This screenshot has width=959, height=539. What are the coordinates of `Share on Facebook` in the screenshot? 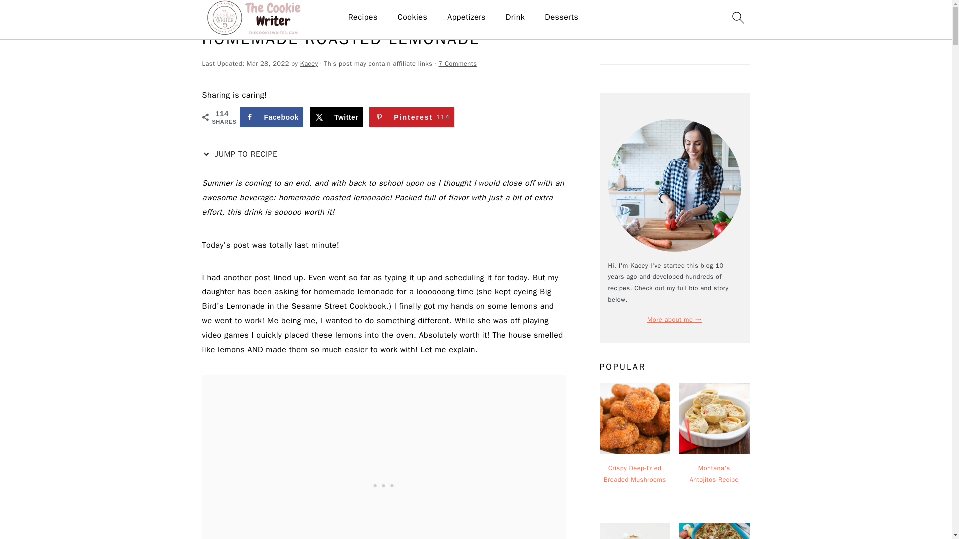 It's located at (271, 117).